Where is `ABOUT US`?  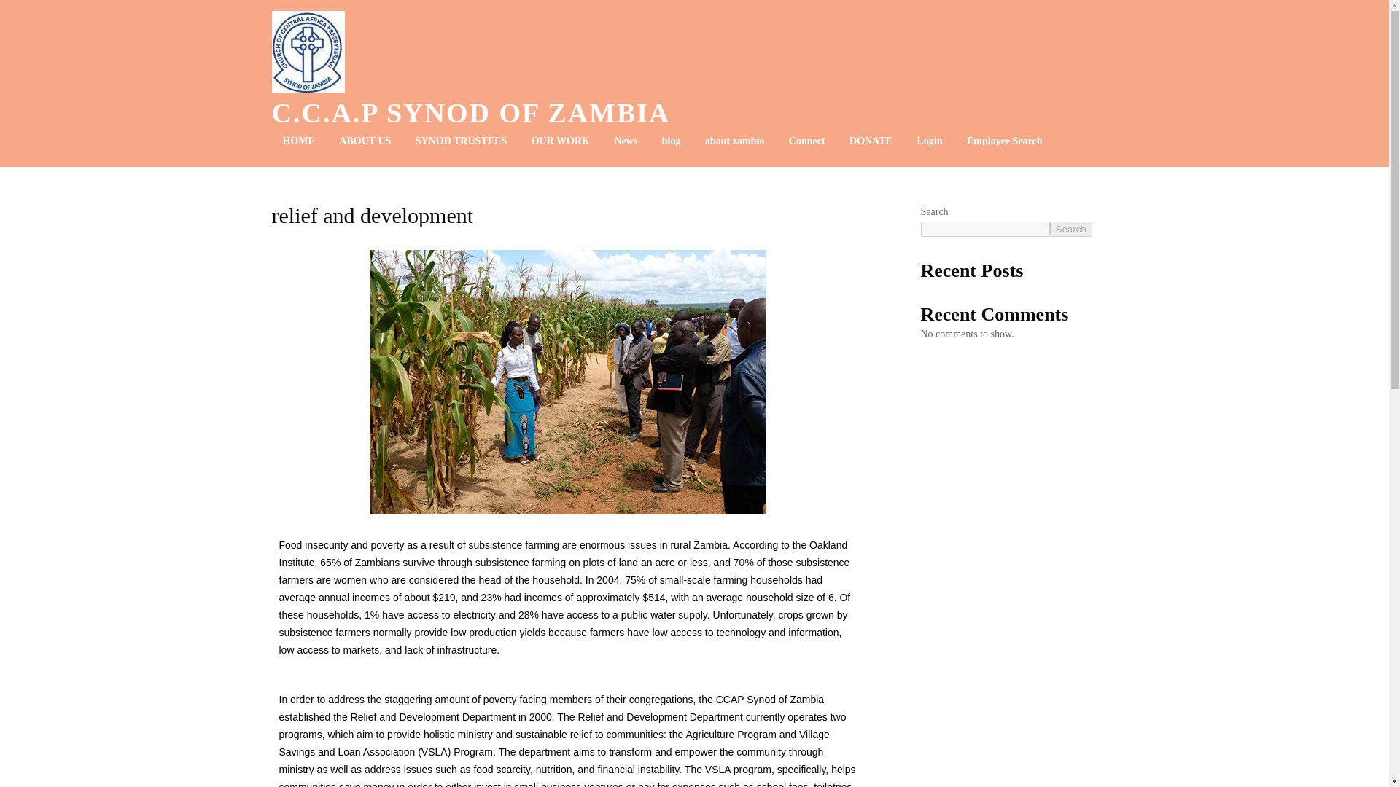 ABOUT US is located at coordinates (365, 141).